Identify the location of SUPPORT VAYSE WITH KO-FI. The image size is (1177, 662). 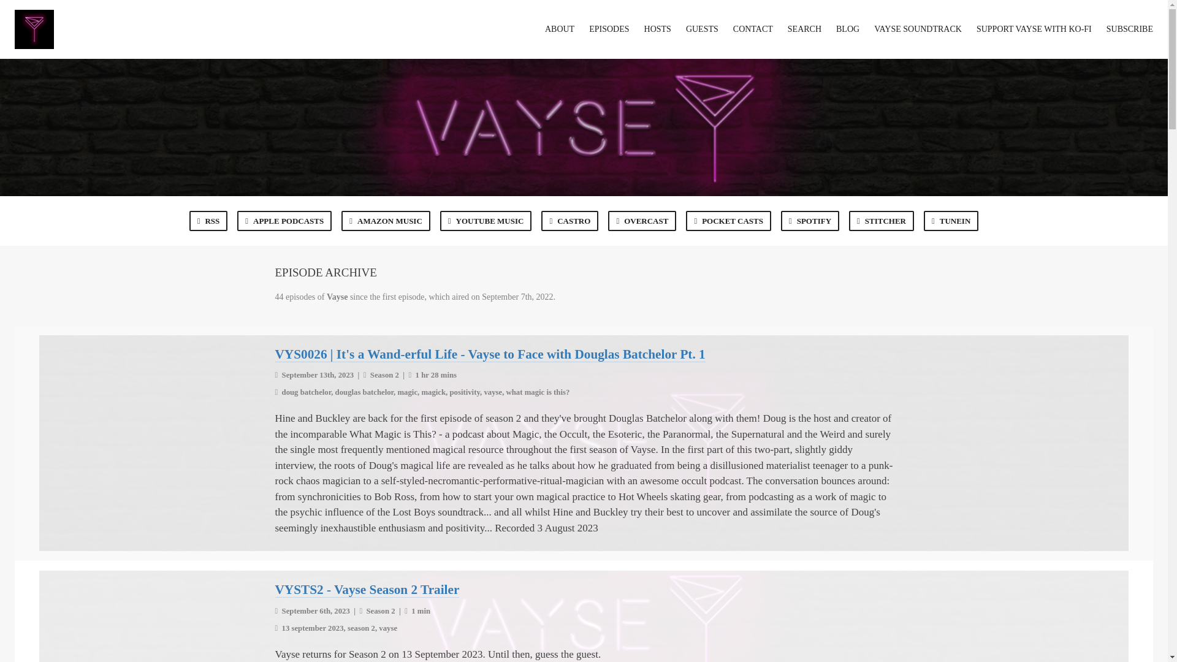
(1034, 29).